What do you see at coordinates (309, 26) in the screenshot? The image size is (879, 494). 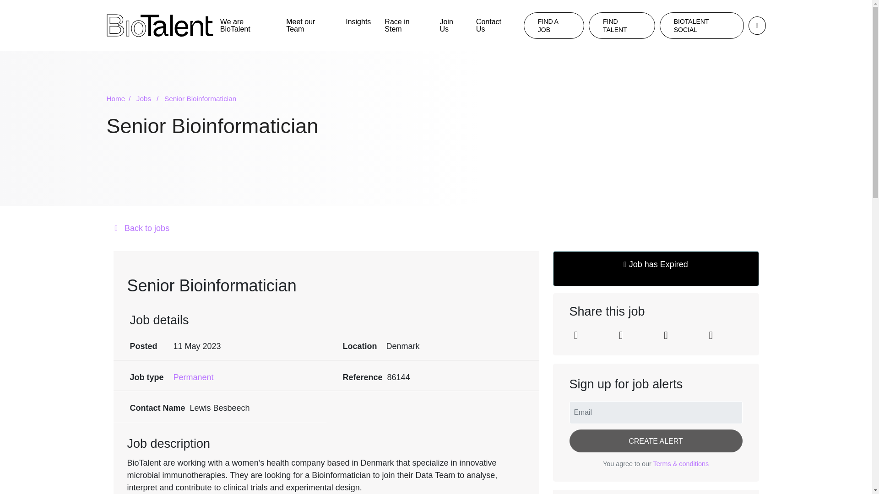 I see `Meet our Team` at bounding box center [309, 26].